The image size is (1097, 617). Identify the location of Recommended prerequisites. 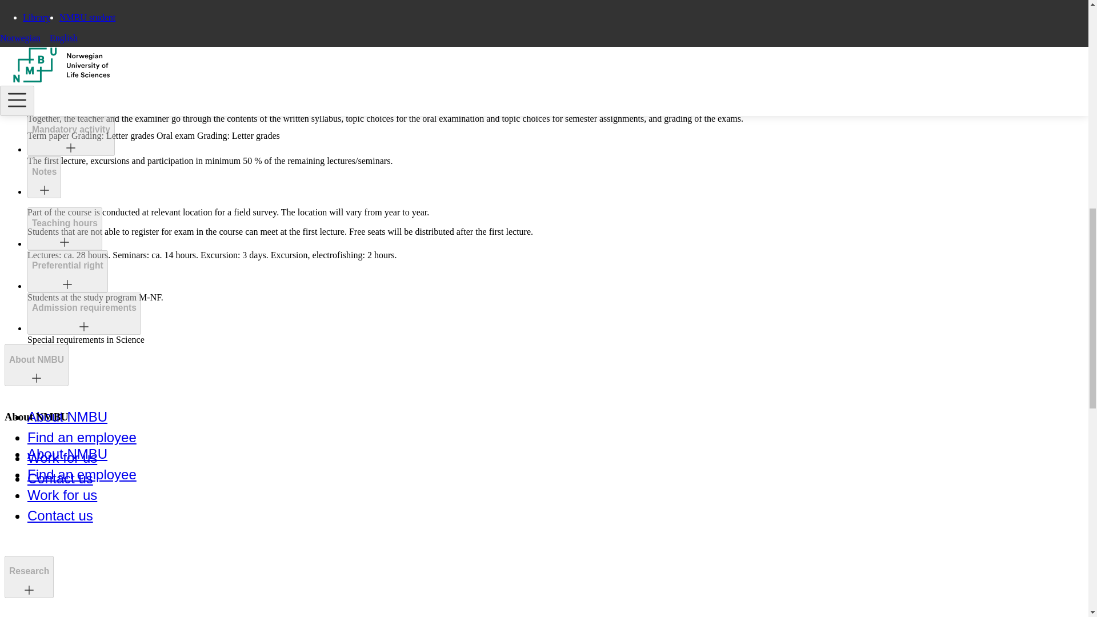
(93, 9).